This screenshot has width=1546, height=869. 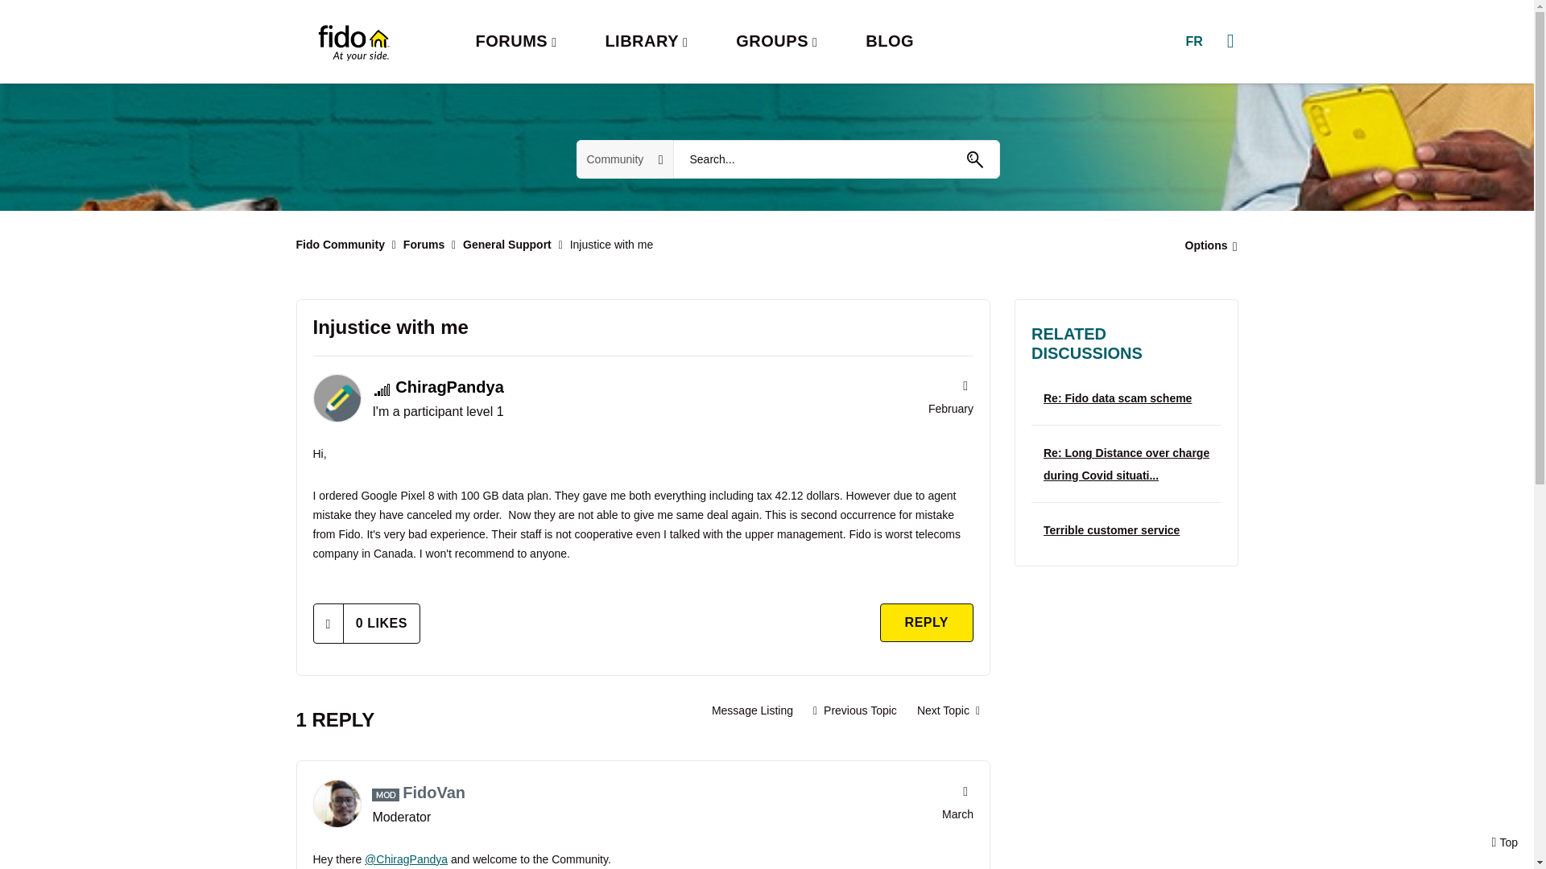 What do you see at coordinates (776, 42) in the screenshot?
I see `GROUPS` at bounding box center [776, 42].